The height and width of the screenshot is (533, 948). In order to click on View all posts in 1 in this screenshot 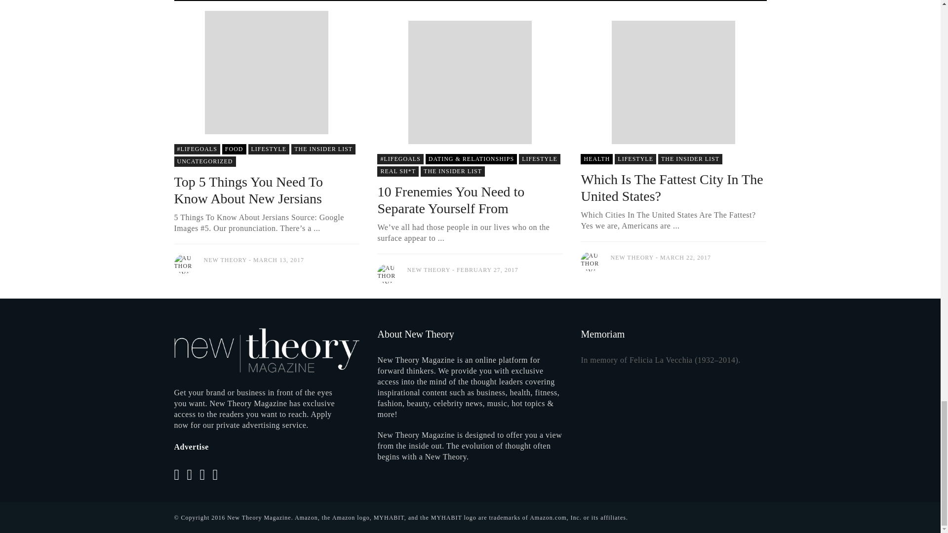, I will do `click(204, 162)`.